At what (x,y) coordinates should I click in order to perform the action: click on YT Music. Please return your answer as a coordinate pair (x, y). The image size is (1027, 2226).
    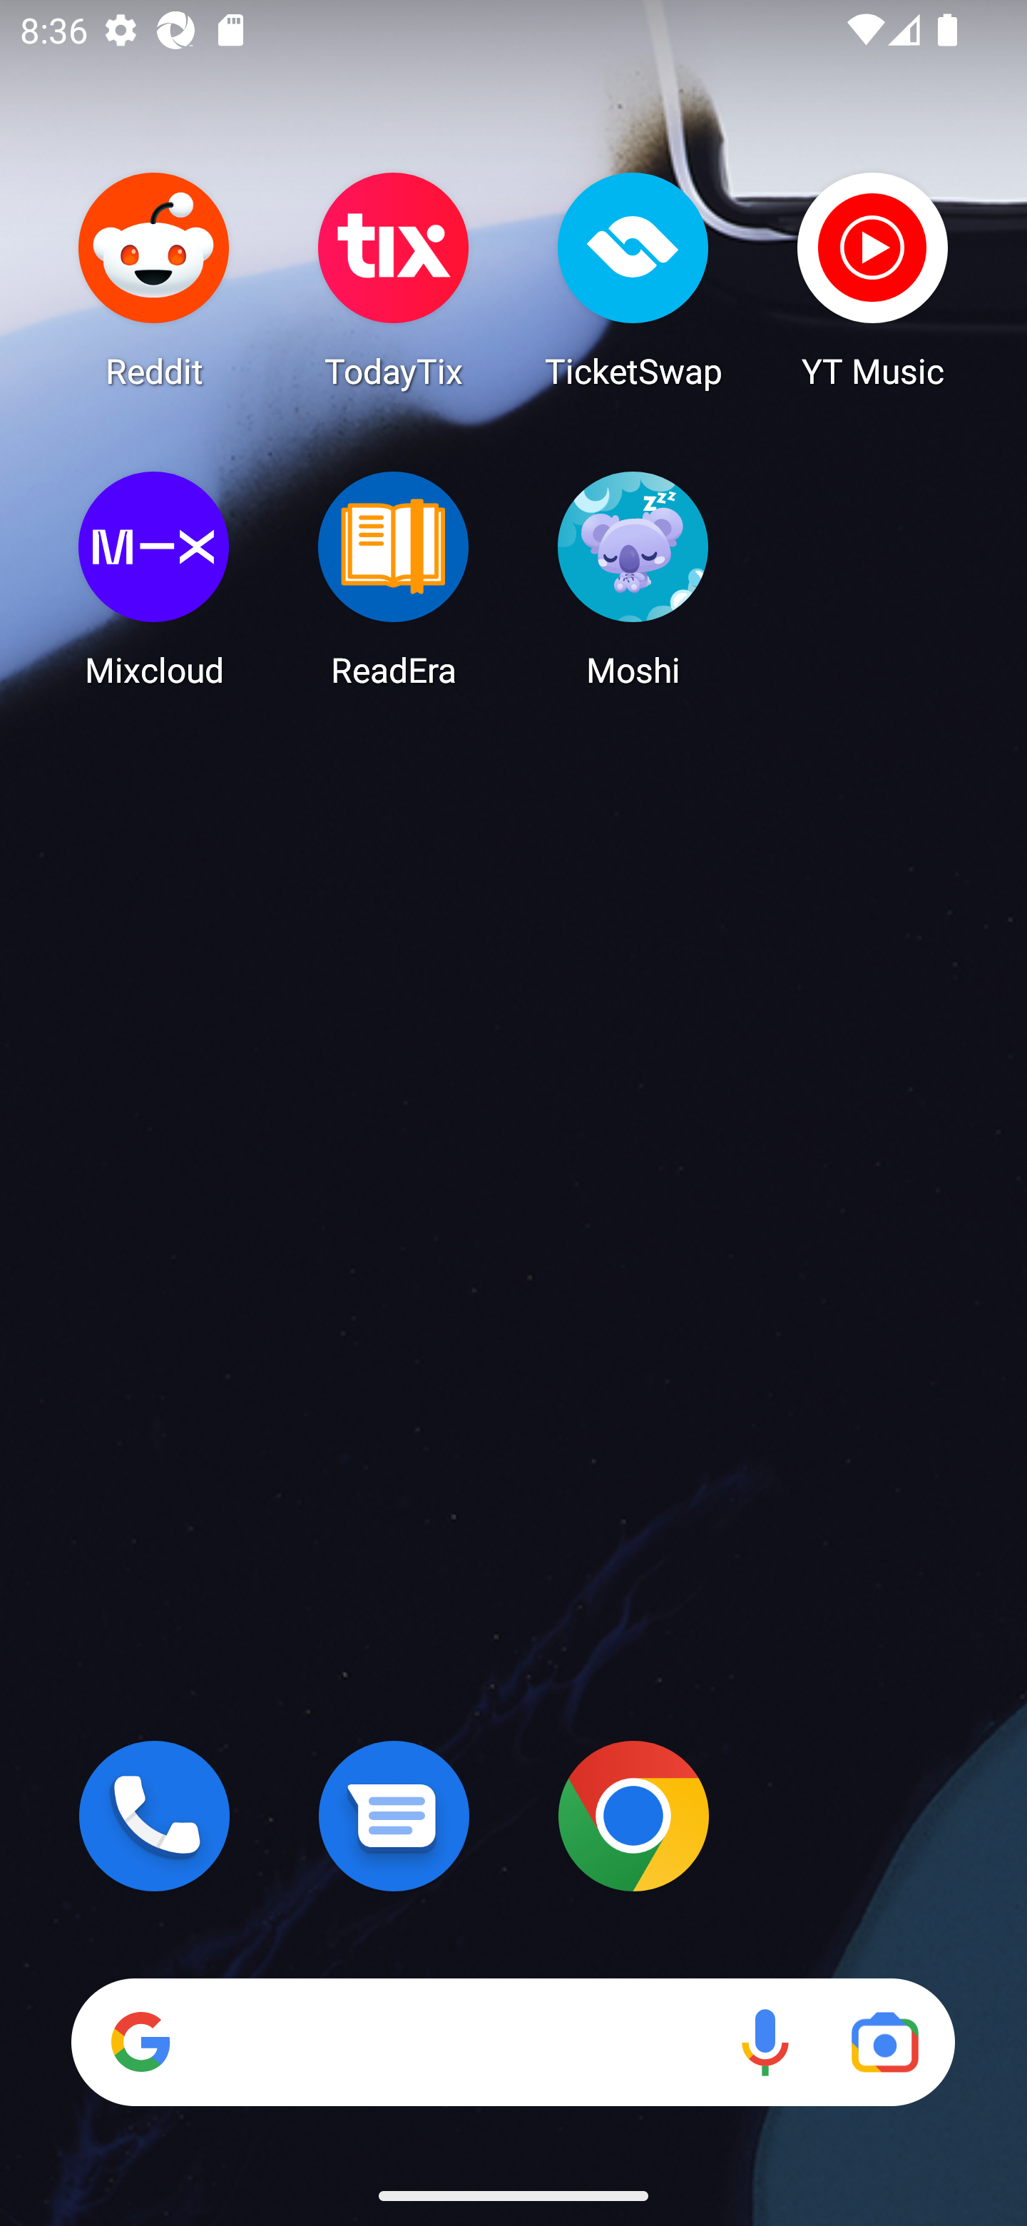
    Looking at the image, I should click on (873, 280).